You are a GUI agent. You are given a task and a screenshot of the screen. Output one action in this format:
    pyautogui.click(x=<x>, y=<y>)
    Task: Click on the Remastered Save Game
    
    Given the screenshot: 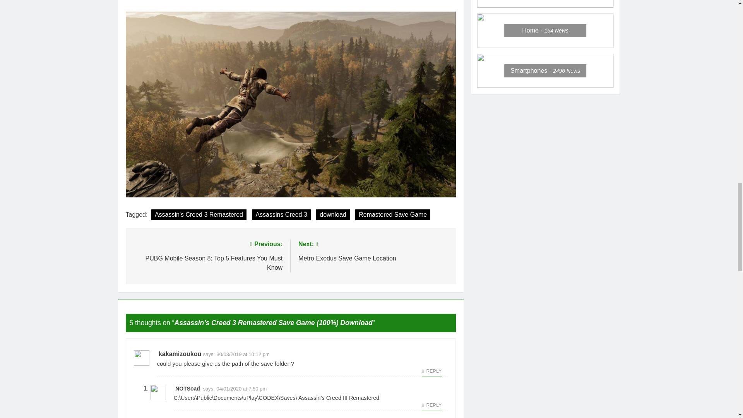 What is the action you would take?
    pyautogui.click(x=392, y=215)
    